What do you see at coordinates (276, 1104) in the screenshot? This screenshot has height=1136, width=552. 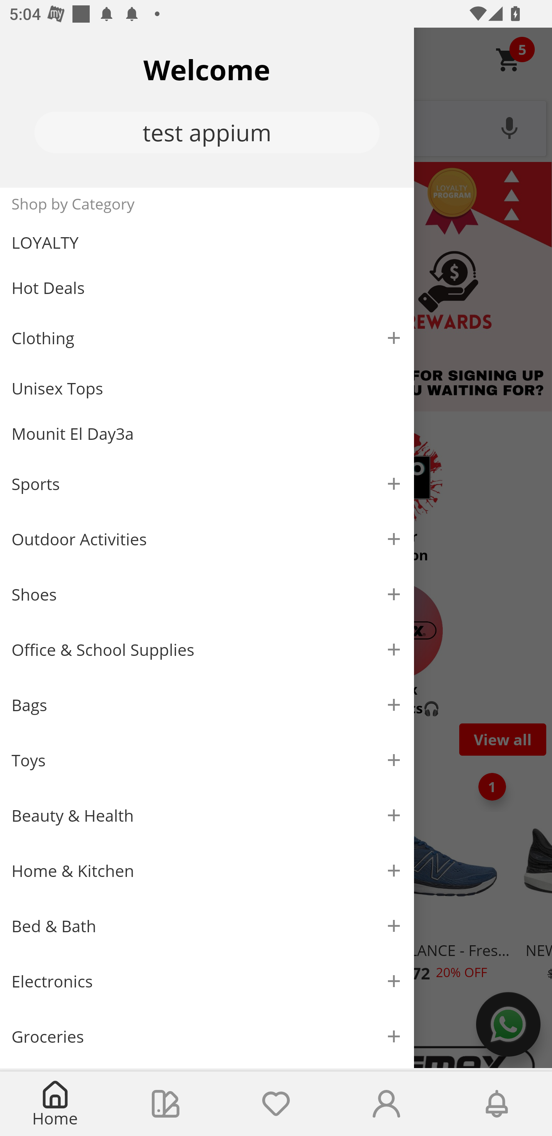 I see `Wishlist` at bounding box center [276, 1104].